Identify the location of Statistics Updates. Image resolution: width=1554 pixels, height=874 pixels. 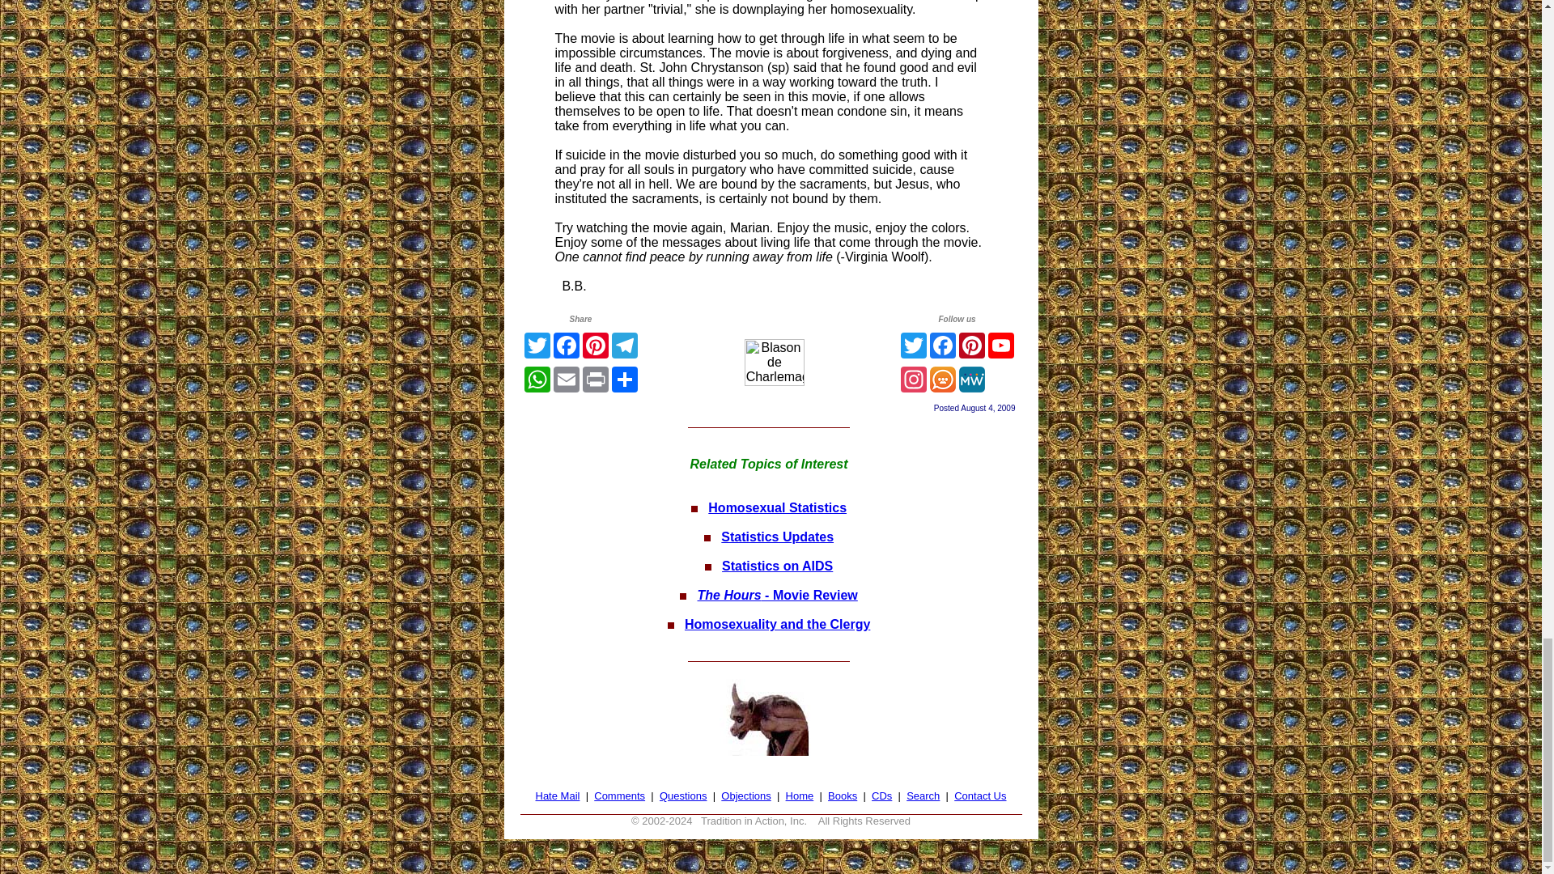
(777, 536).